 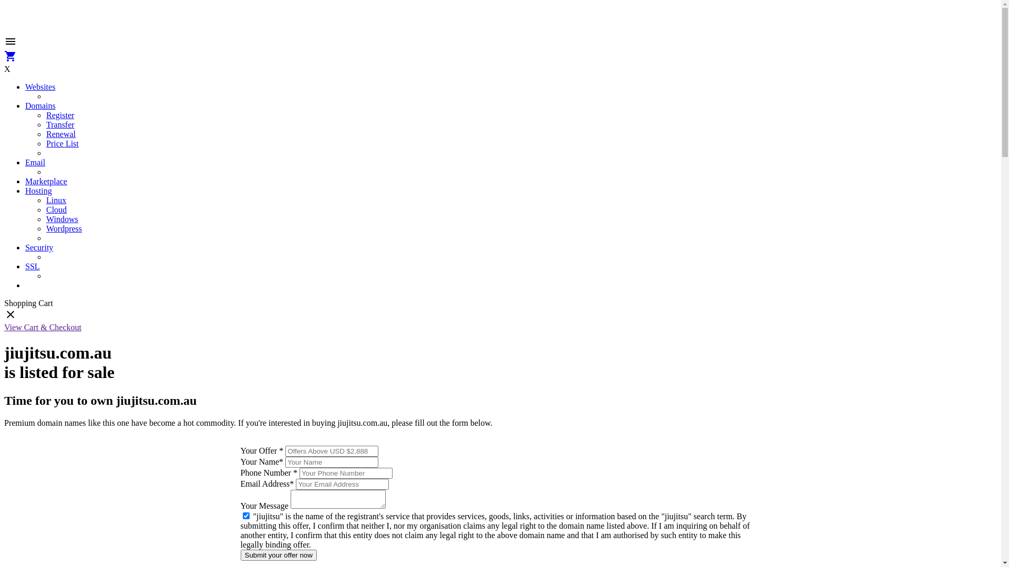 I want to click on Price List, so click(x=63, y=144).